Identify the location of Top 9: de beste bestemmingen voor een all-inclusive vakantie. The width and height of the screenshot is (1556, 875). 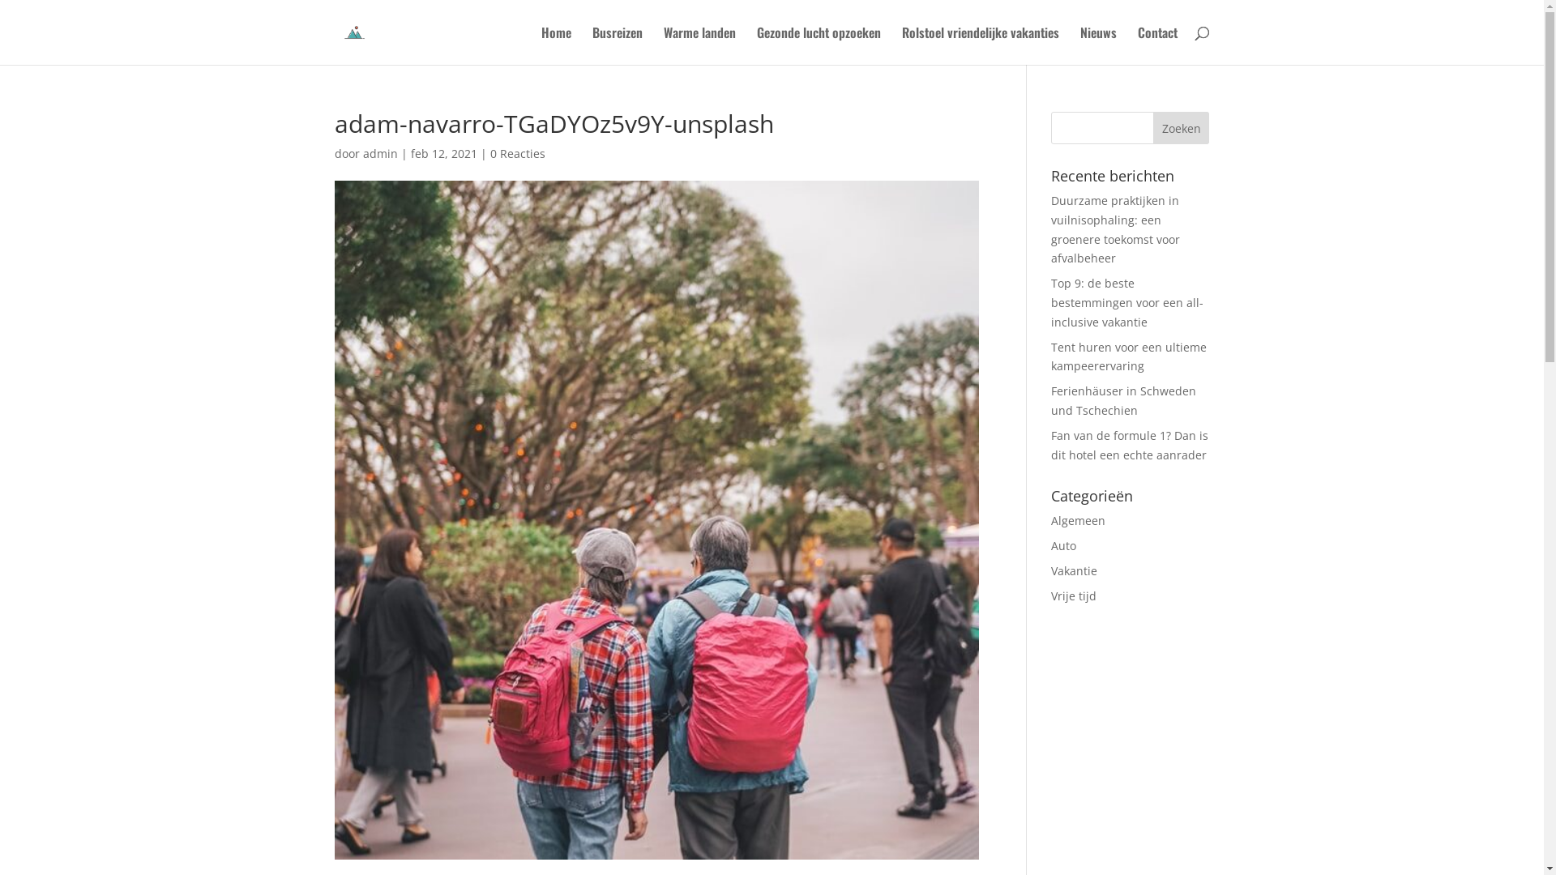
(1127, 303).